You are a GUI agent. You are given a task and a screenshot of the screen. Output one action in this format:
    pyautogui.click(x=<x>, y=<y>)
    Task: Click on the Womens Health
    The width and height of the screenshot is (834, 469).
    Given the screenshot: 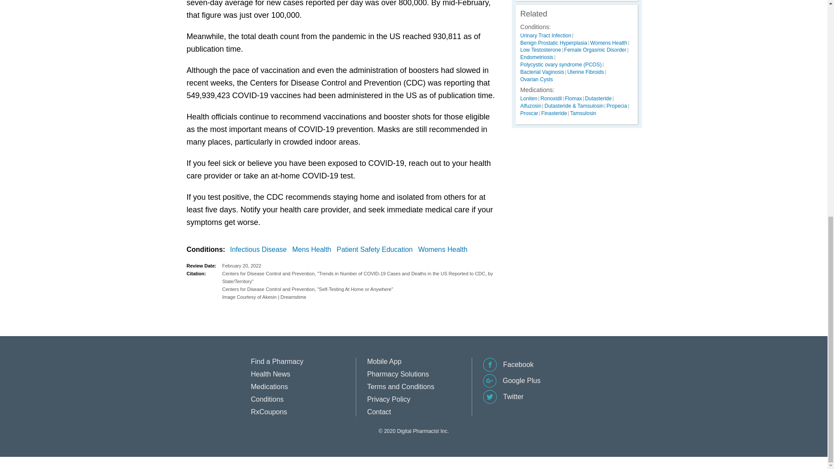 What is the action you would take?
    pyautogui.click(x=445, y=249)
    